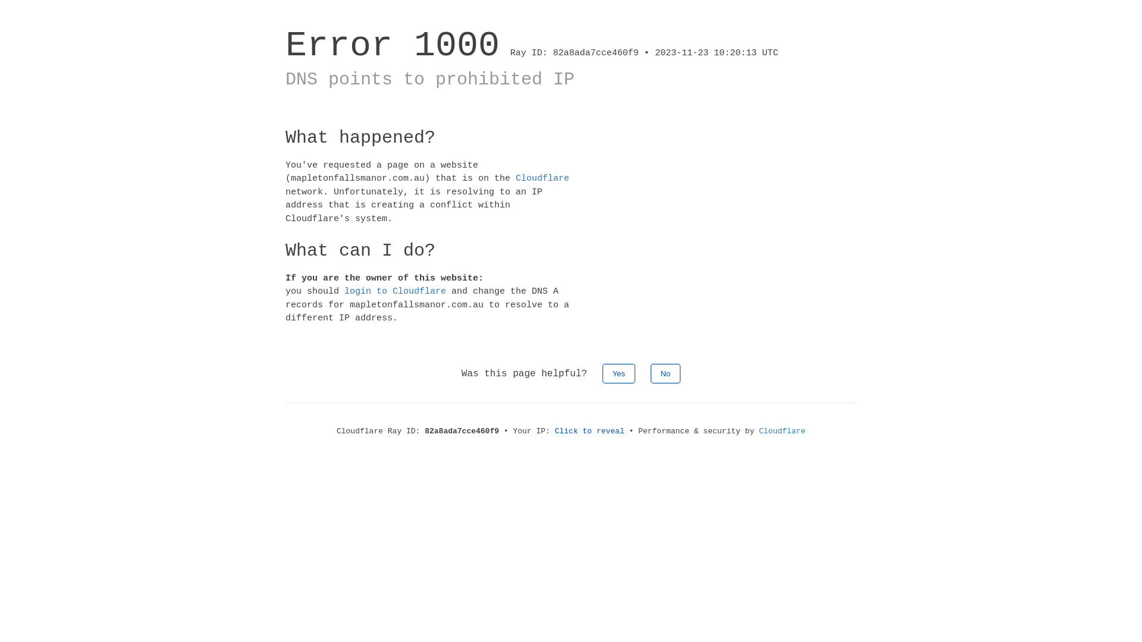 The image size is (1142, 642). I want to click on No, so click(666, 373).